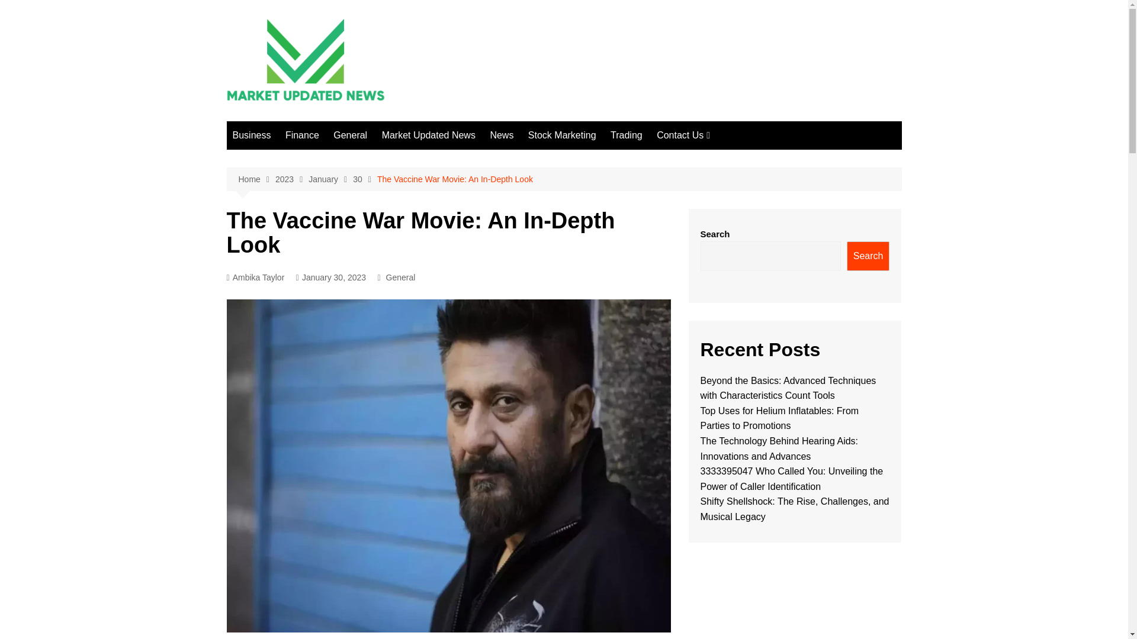  What do you see at coordinates (562, 135) in the screenshot?
I see `Stock Marketing` at bounding box center [562, 135].